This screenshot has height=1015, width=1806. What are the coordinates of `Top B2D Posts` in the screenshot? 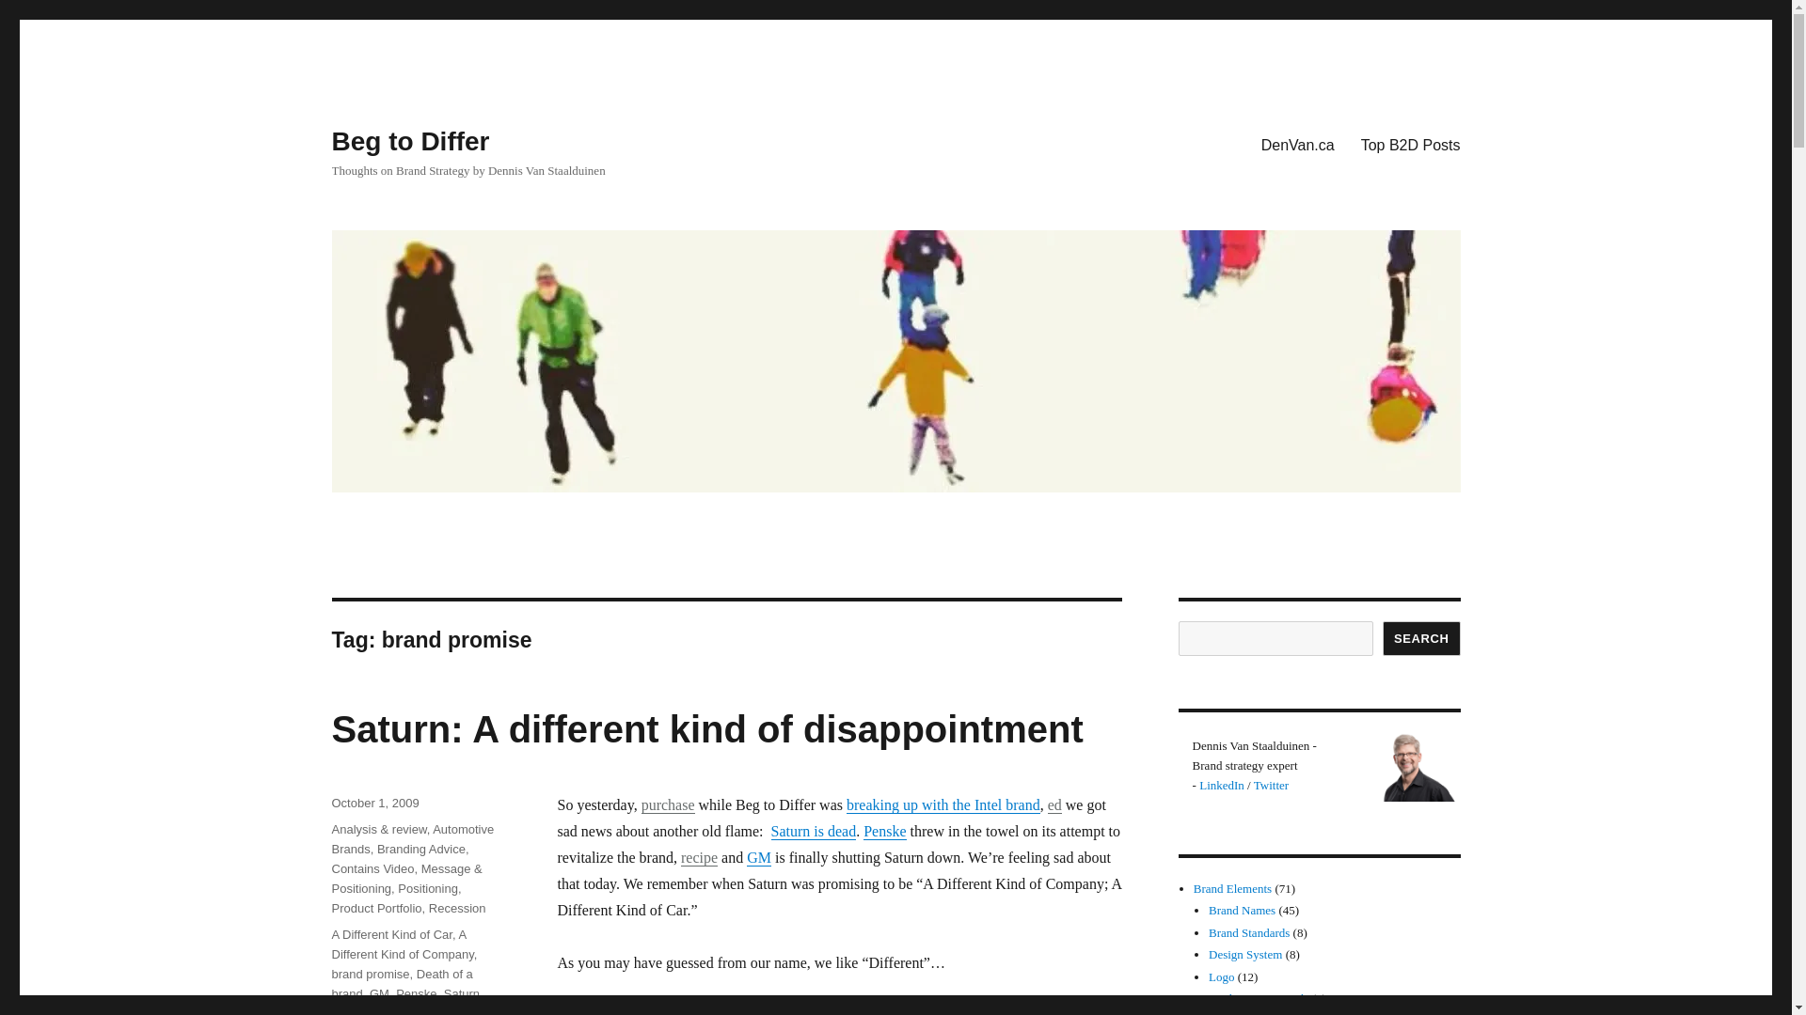 It's located at (1410, 144).